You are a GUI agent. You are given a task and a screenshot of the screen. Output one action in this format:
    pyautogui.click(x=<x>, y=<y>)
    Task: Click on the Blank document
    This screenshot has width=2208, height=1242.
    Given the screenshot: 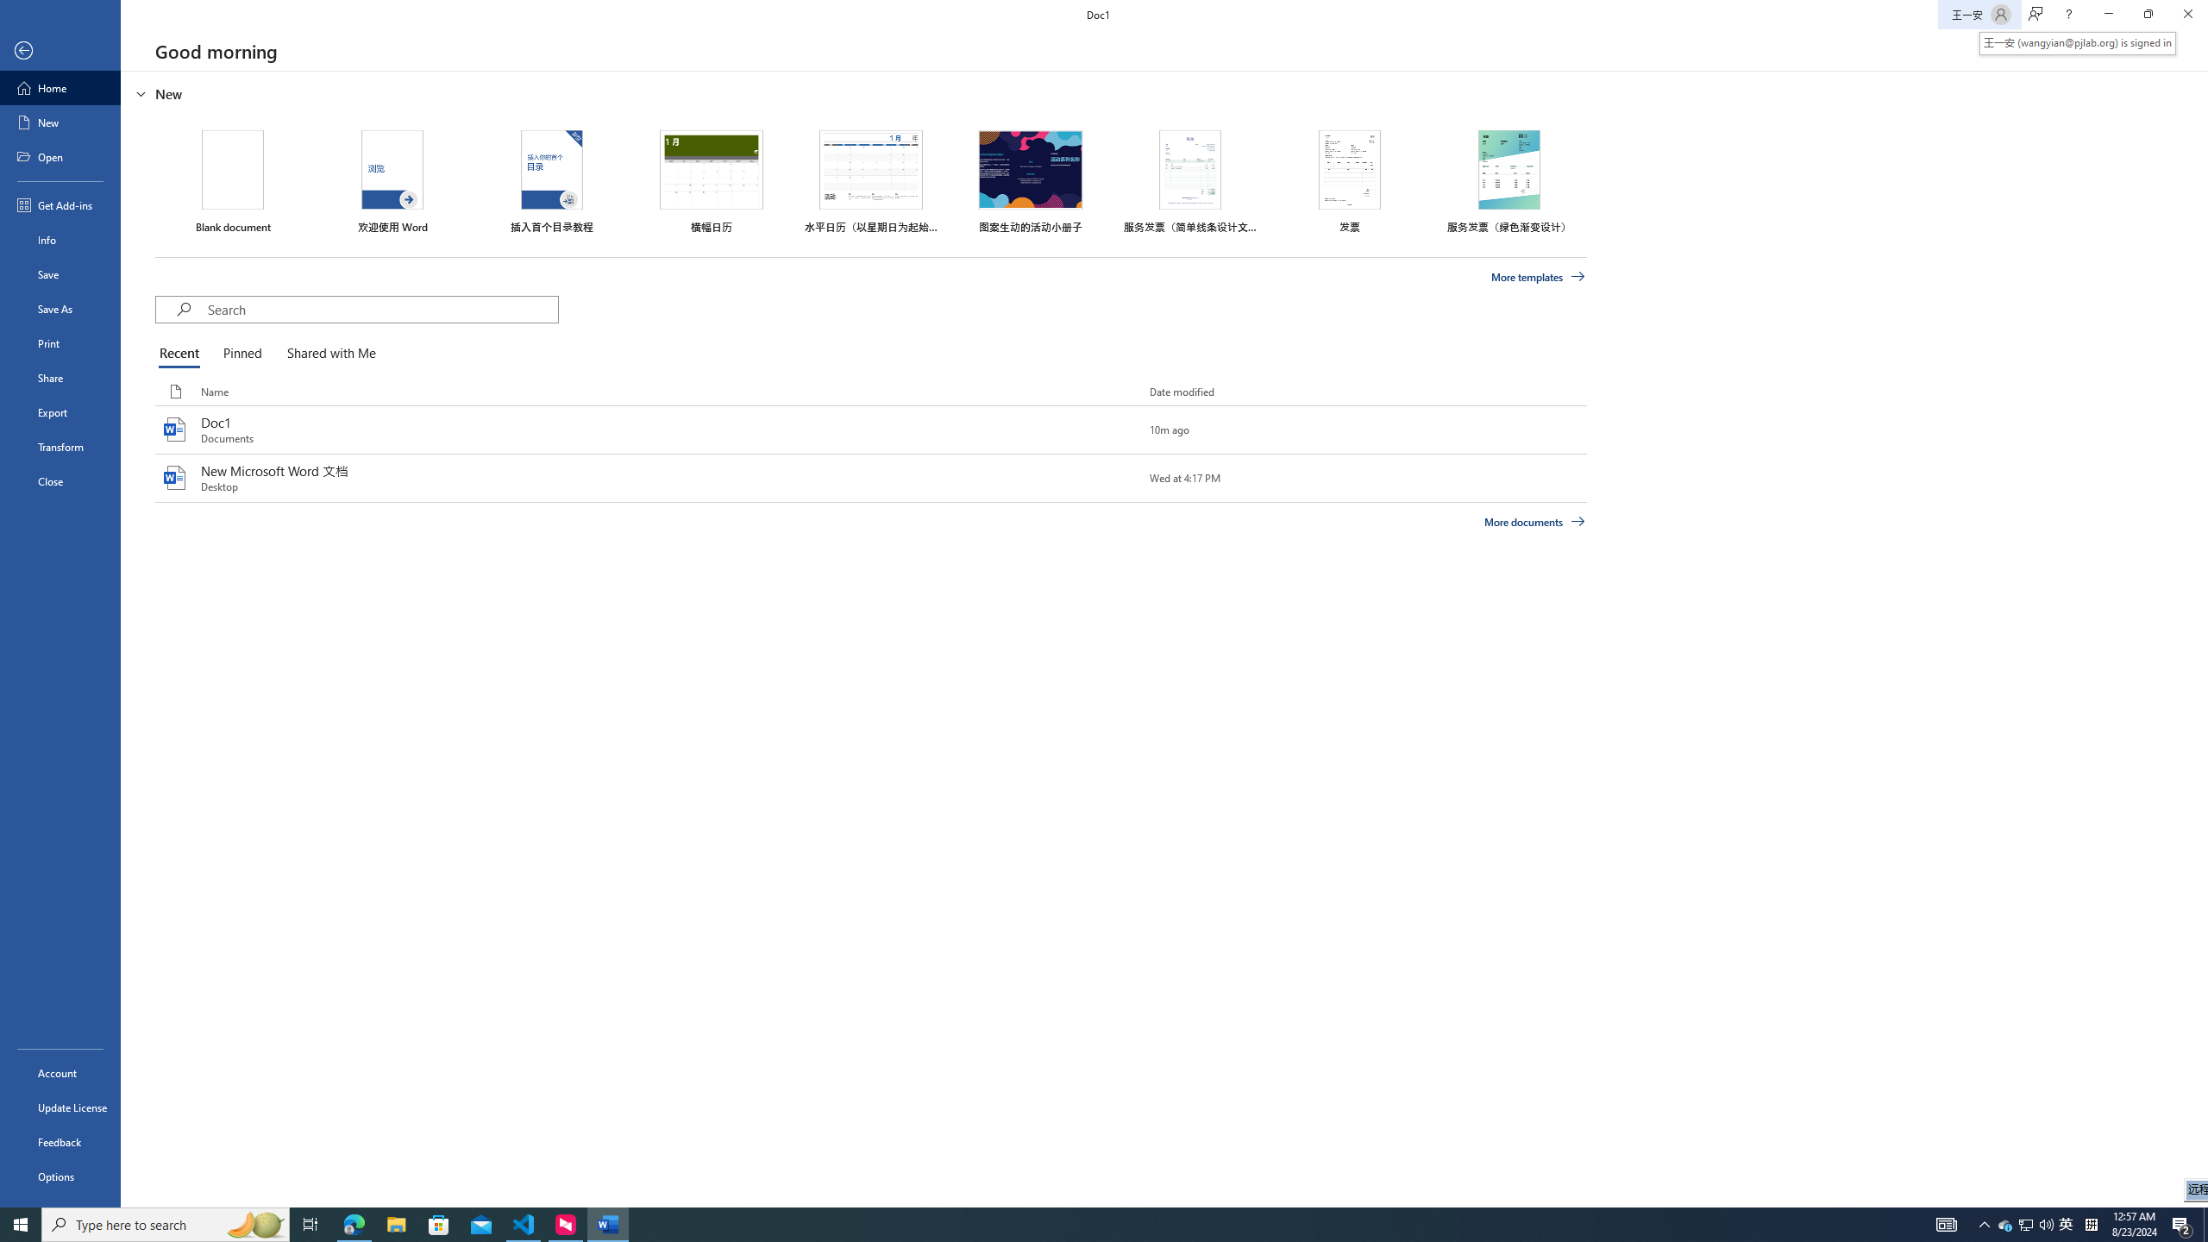 What is the action you would take?
    pyautogui.click(x=233, y=181)
    